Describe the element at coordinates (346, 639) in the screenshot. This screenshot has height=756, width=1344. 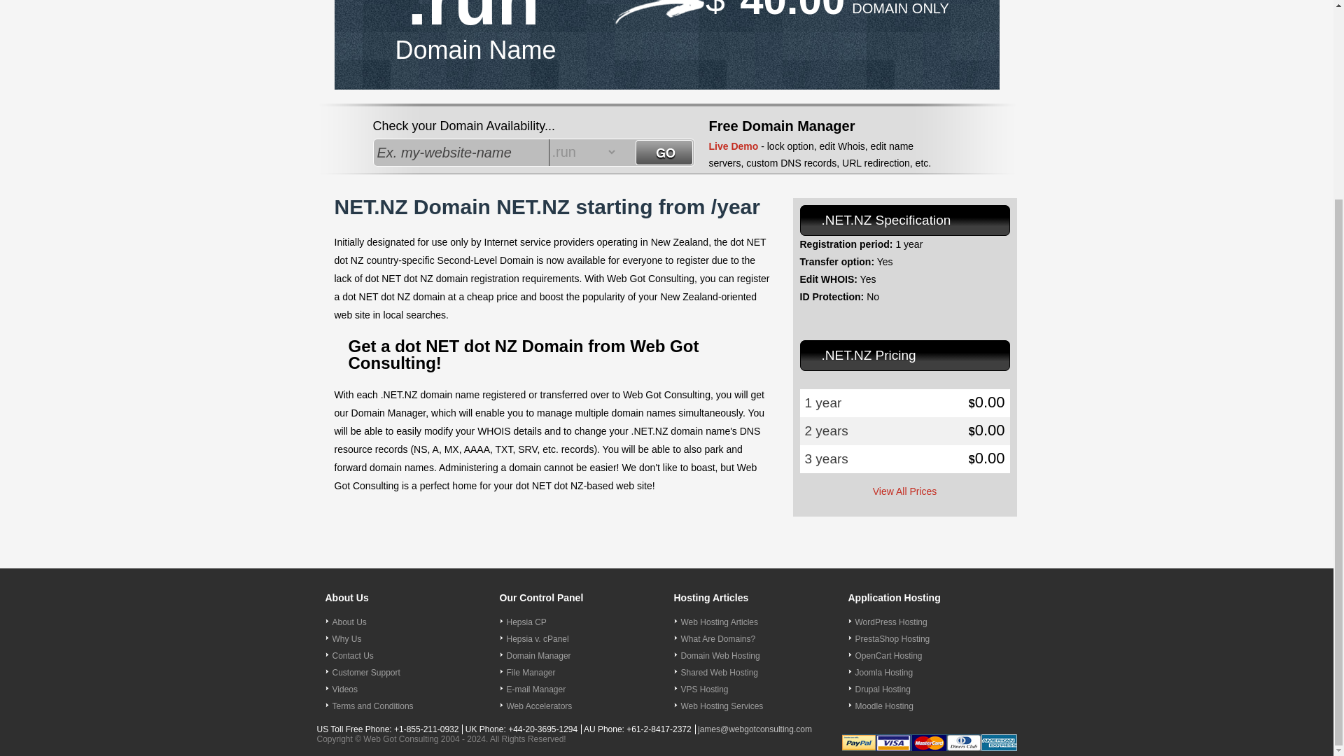
I see `Why Us` at that location.